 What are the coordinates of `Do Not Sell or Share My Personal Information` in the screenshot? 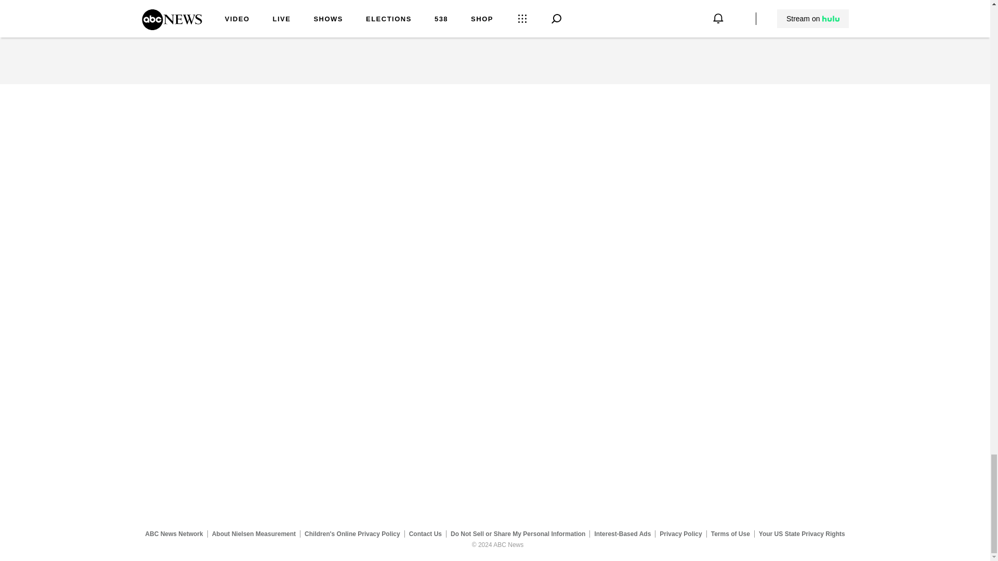 It's located at (518, 533).